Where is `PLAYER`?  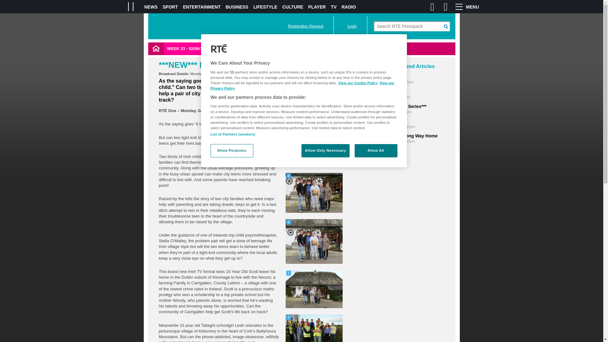
PLAYER is located at coordinates (317, 7).